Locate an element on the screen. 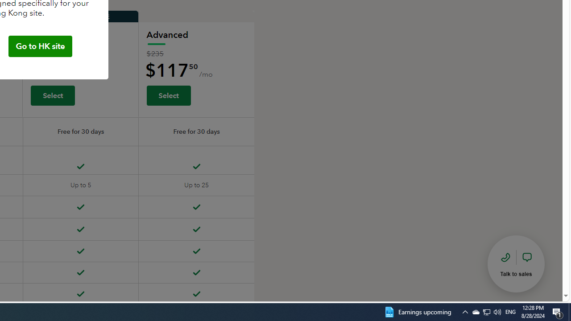  Go to HK site is located at coordinates (40, 46).